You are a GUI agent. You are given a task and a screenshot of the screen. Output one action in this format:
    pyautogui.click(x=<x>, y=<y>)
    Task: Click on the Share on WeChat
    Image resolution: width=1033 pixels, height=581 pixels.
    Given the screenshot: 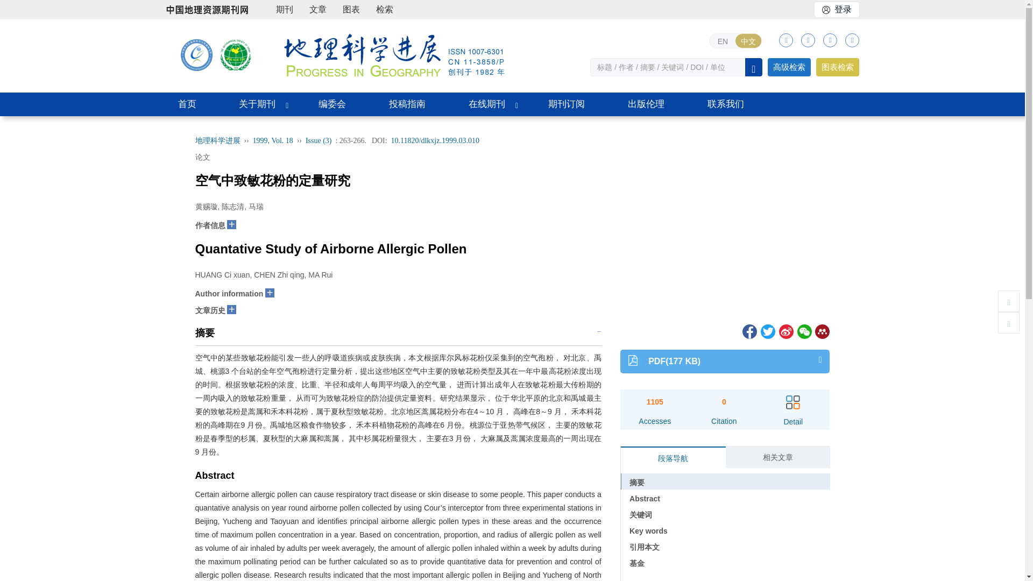 What is the action you would take?
    pyautogui.click(x=804, y=330)
    